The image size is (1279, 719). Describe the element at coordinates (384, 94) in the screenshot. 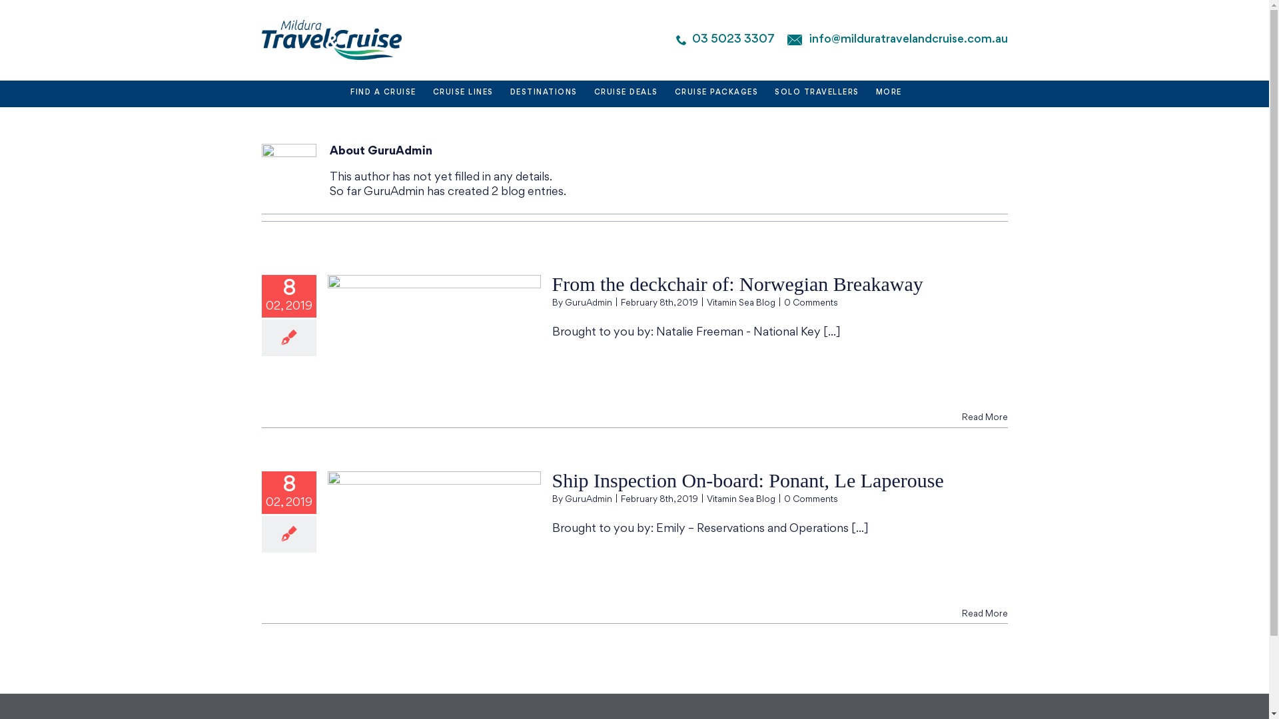

I see `FIND A CRUISE` at that location.